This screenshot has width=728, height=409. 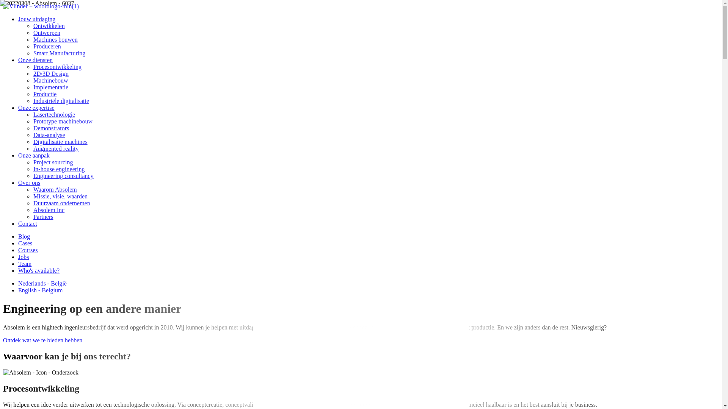 I want to click on Data-analyse, so click(x=49, y=135).